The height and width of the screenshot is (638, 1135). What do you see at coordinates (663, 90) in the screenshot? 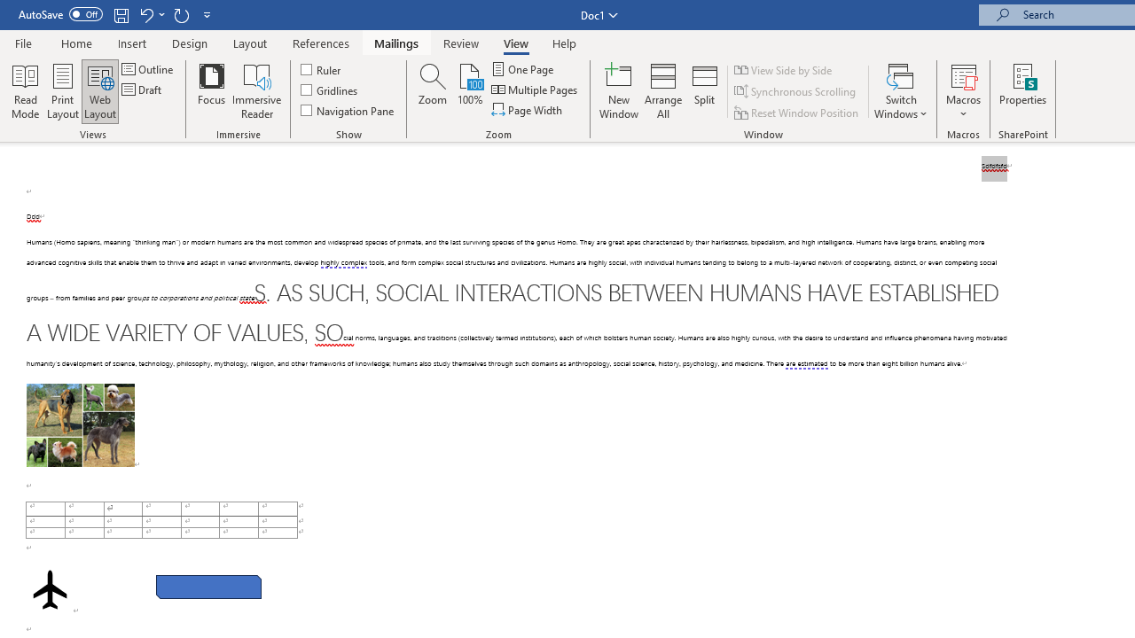
I see `Arrange All` at bounding box center [663, 90].